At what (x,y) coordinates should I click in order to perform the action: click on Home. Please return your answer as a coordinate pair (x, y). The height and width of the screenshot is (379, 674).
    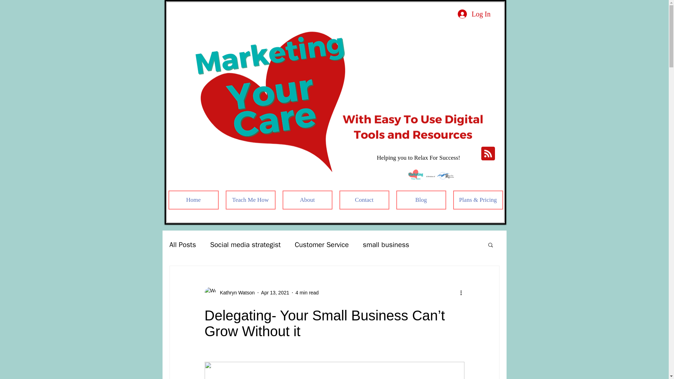
    Looking at the image, I should click on (193, 200).